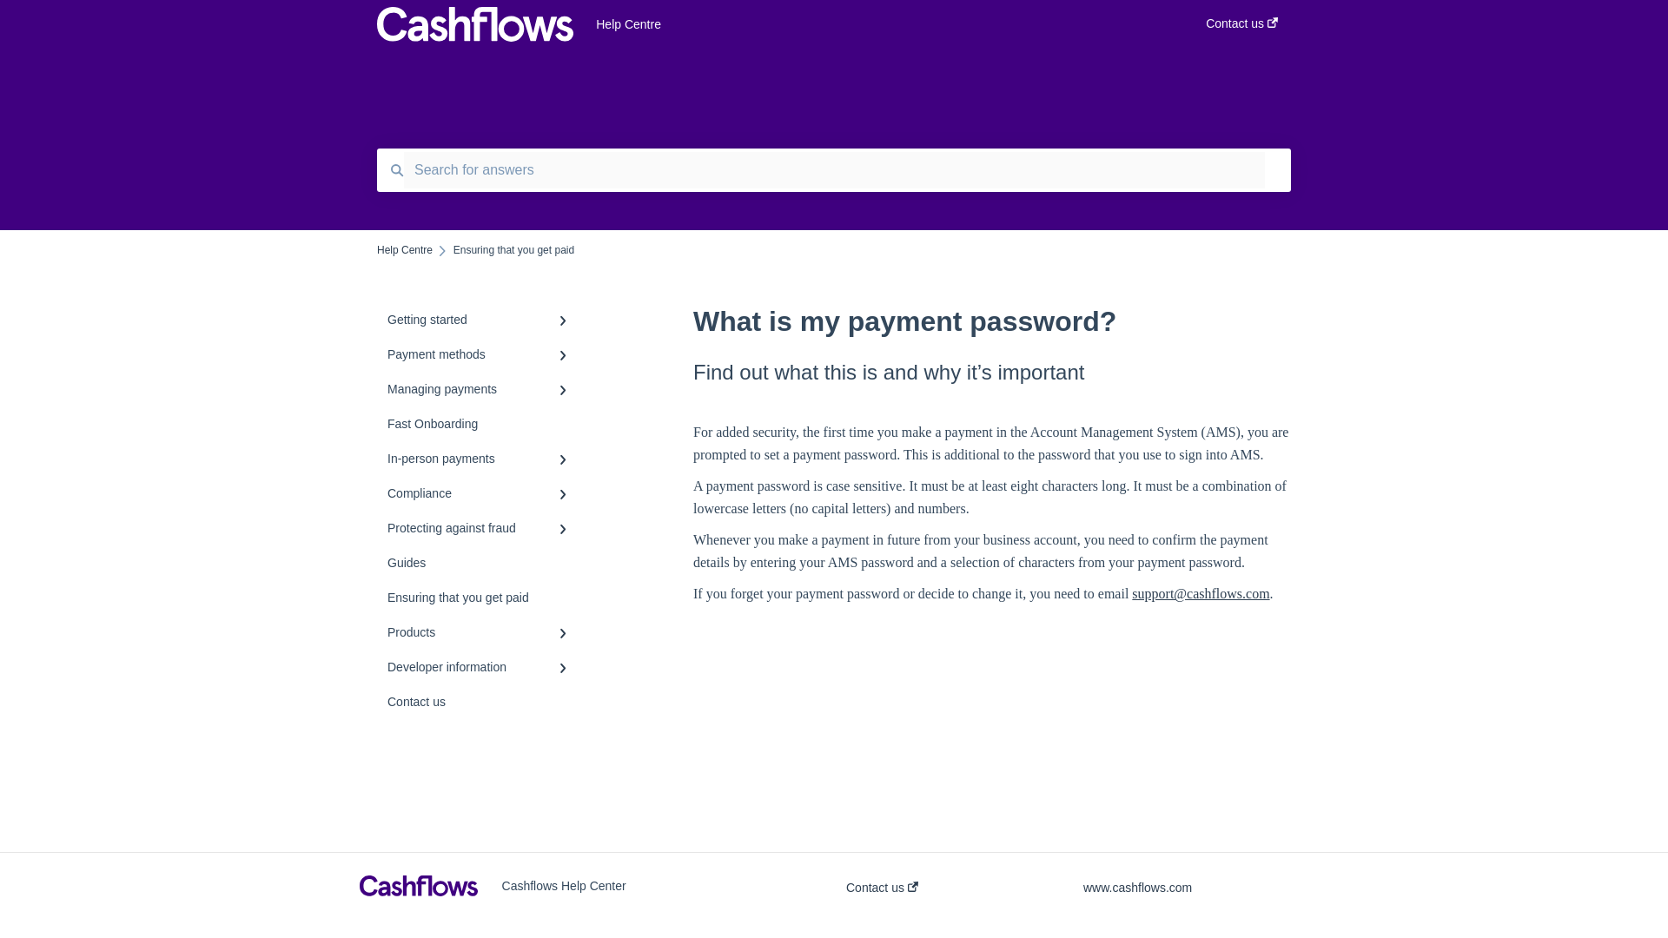  What do you see at coordinates (874, 24) in the screenshot?
I see `Help Centre` at bounding box center [874, 24].